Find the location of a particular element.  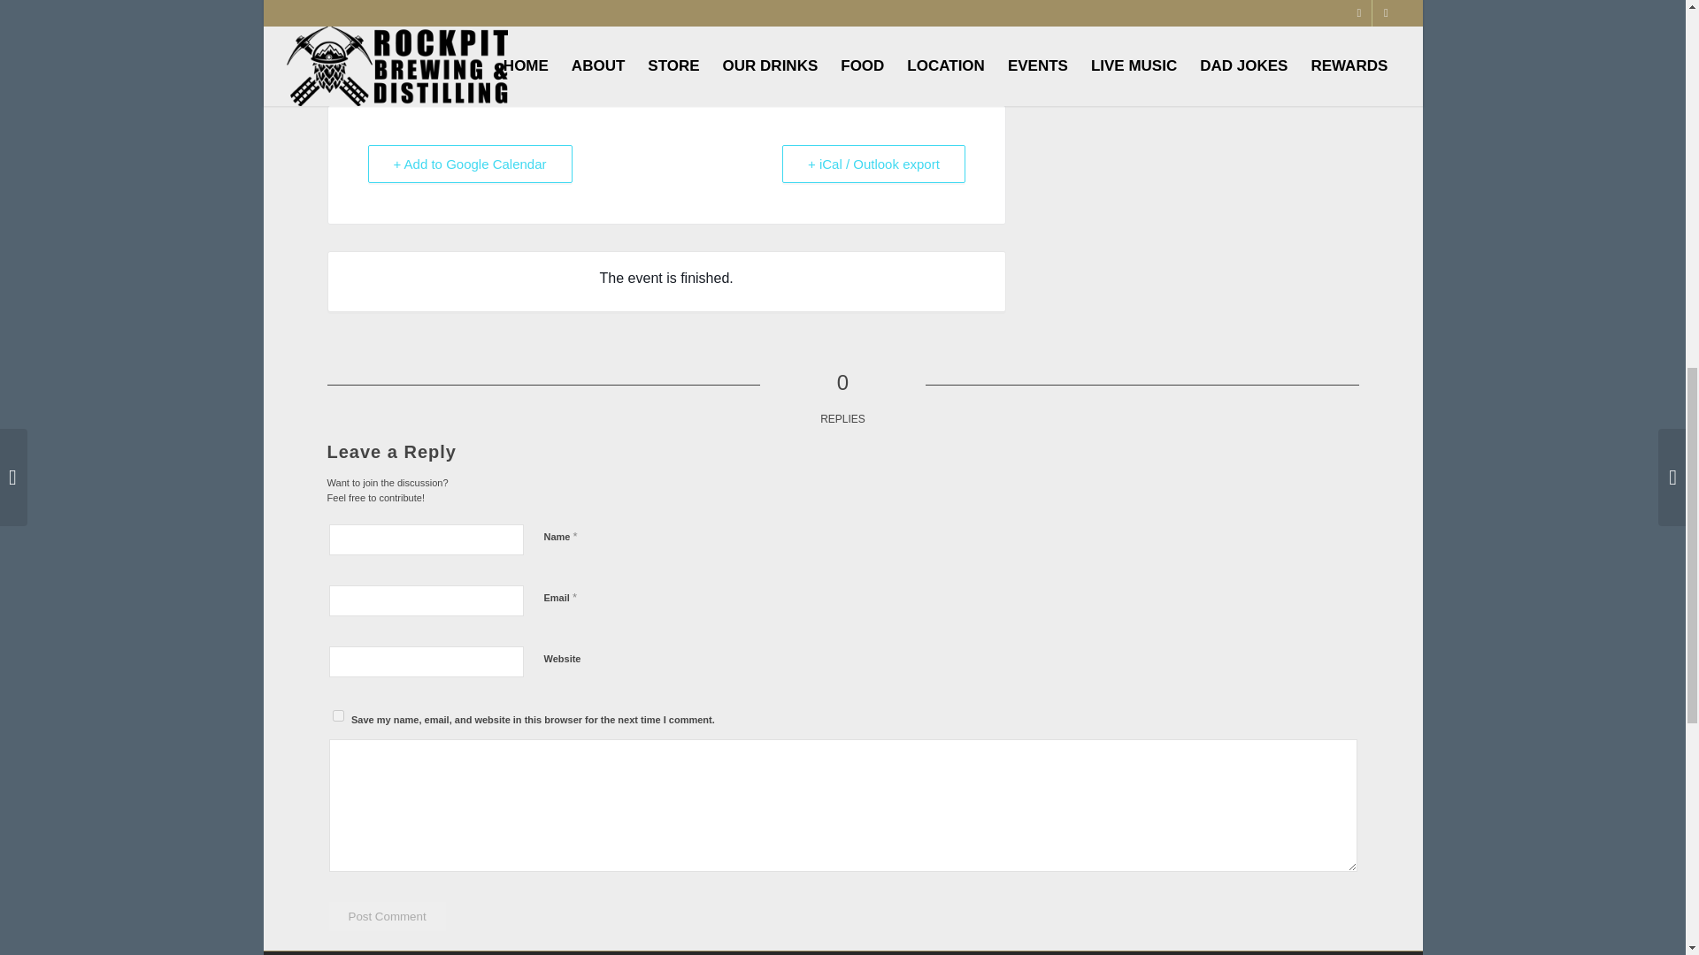

Get My VIP Offers is located at coordinates (666, 21).